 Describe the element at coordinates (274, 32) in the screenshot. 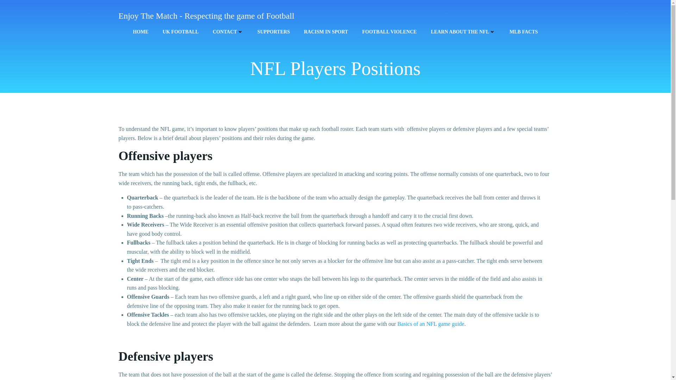

I see `SUPPORTERS` at that location.